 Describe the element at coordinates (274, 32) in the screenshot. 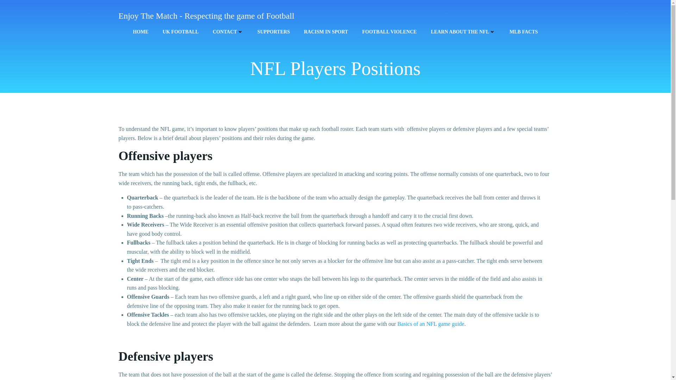

I see `SUPPORTERS` at that location.